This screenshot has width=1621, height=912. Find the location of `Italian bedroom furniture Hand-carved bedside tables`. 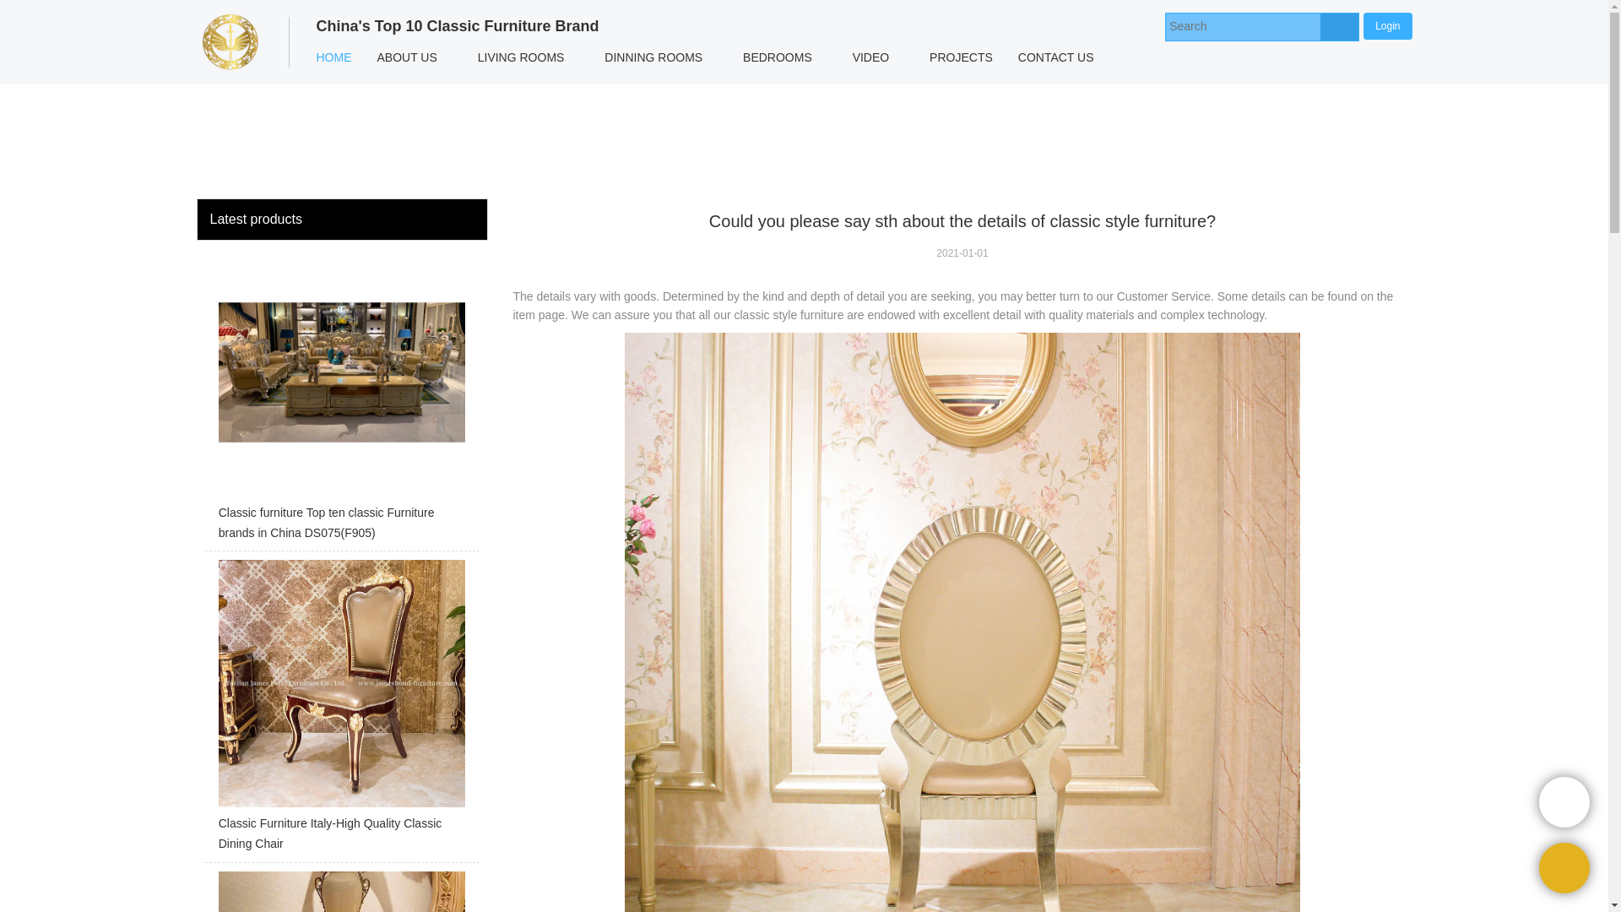

Italian bedroom furniture Hand-carved bedside tables is located at coordinates (341, 892).